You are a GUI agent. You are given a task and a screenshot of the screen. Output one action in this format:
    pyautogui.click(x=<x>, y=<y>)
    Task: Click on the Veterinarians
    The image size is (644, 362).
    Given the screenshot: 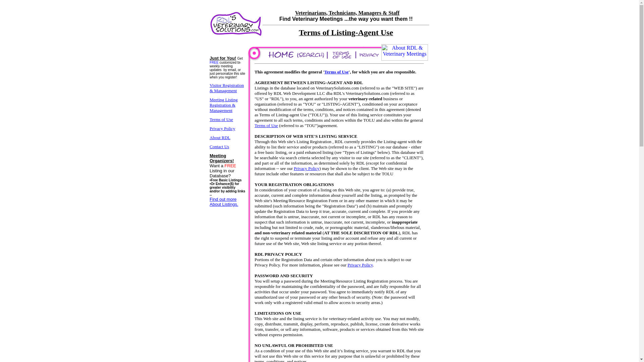 What is the action you would take?
    pyautogui.click(x=311, y=13)
    